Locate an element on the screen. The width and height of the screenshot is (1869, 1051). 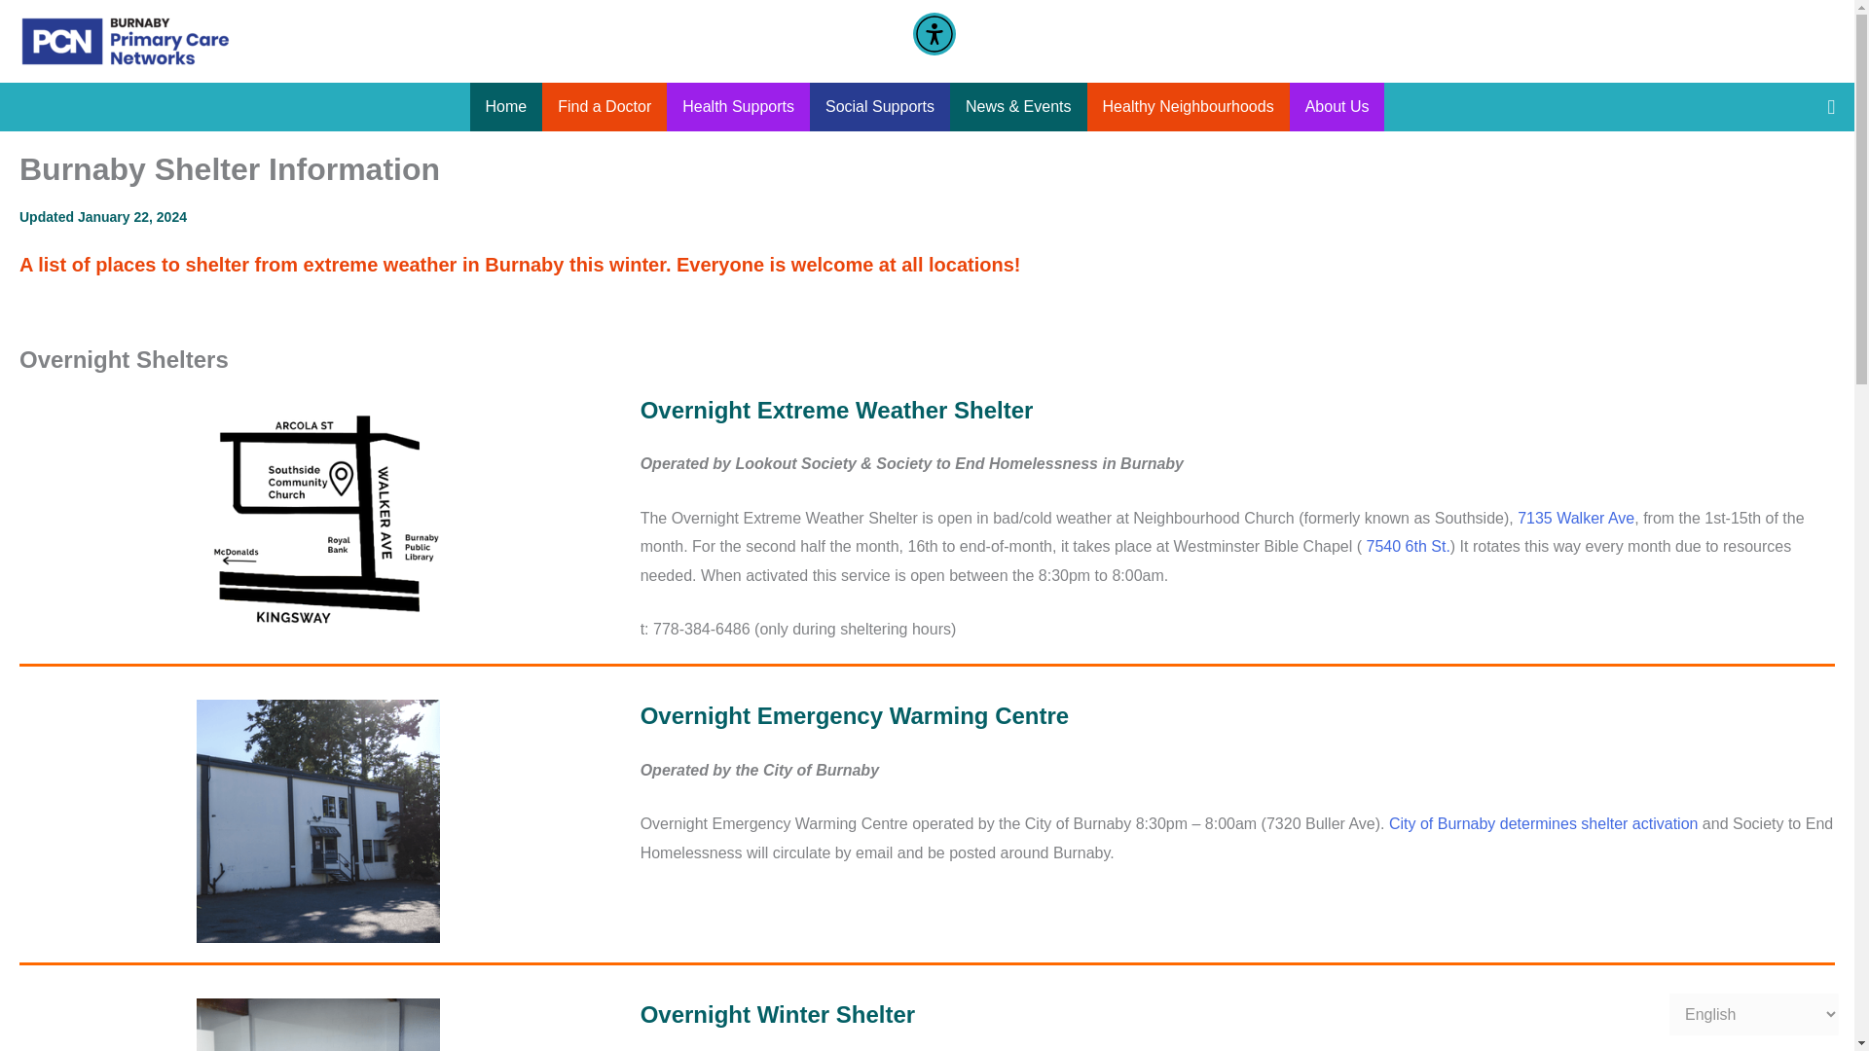
Healthy Neighbourhoods is located at coordinates (1188, 107).